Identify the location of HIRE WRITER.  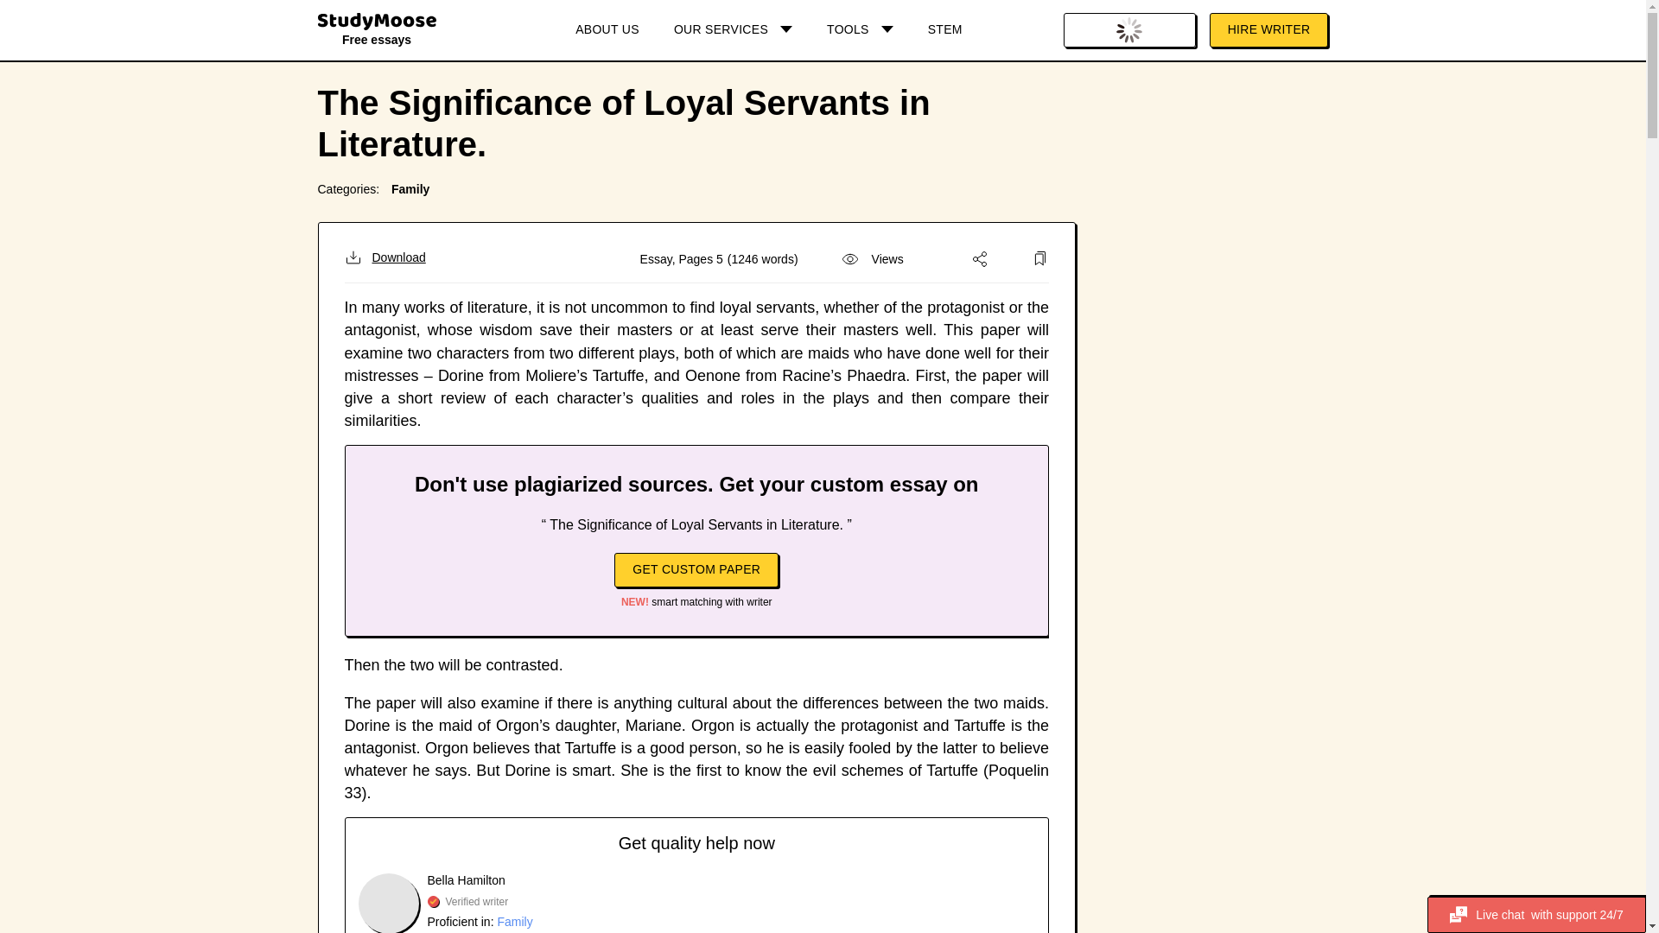
(1268, 30).